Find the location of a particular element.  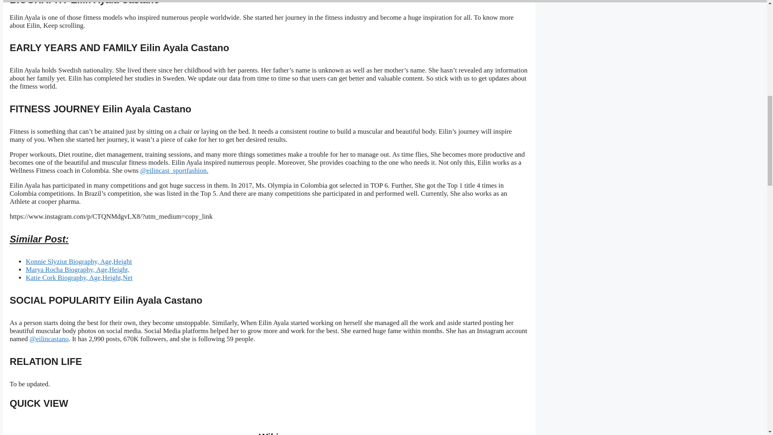

Marya Rocha Biography, Age,Height, is located at coordinates (77, 269).